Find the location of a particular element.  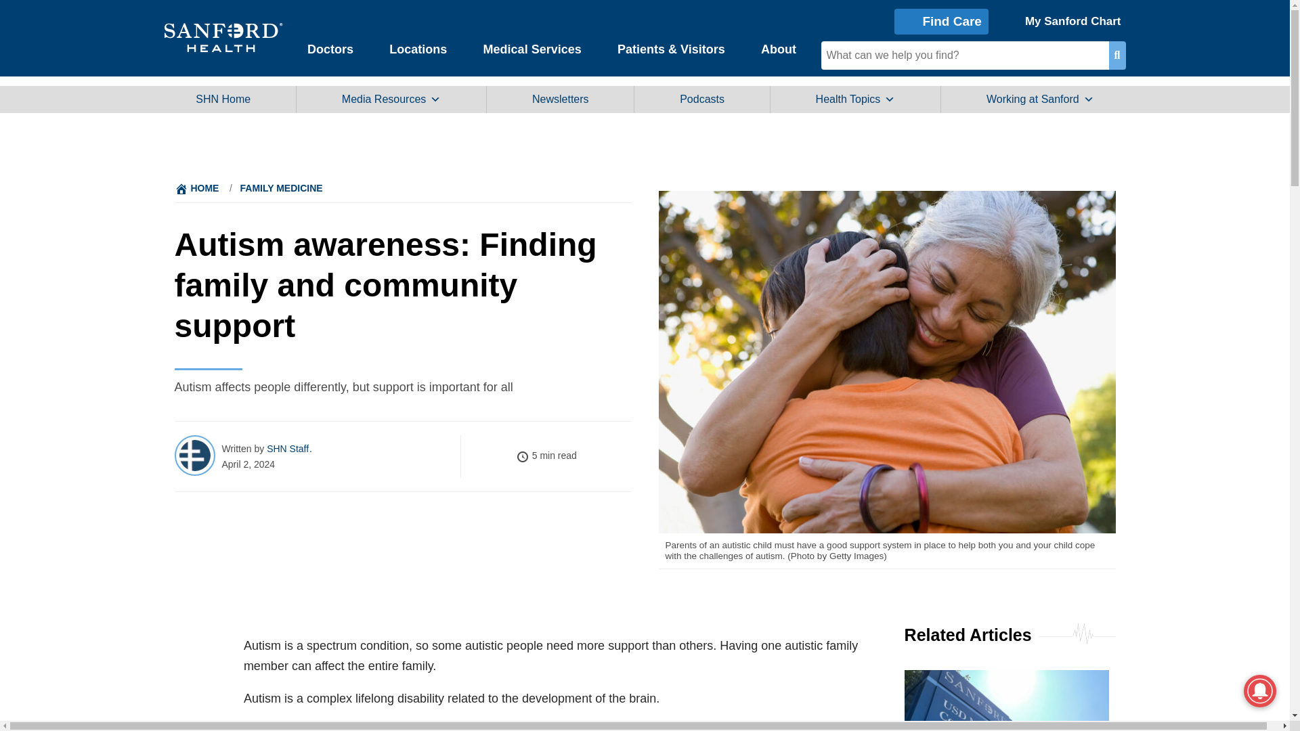

Locations is located at coordinates (418, 48).